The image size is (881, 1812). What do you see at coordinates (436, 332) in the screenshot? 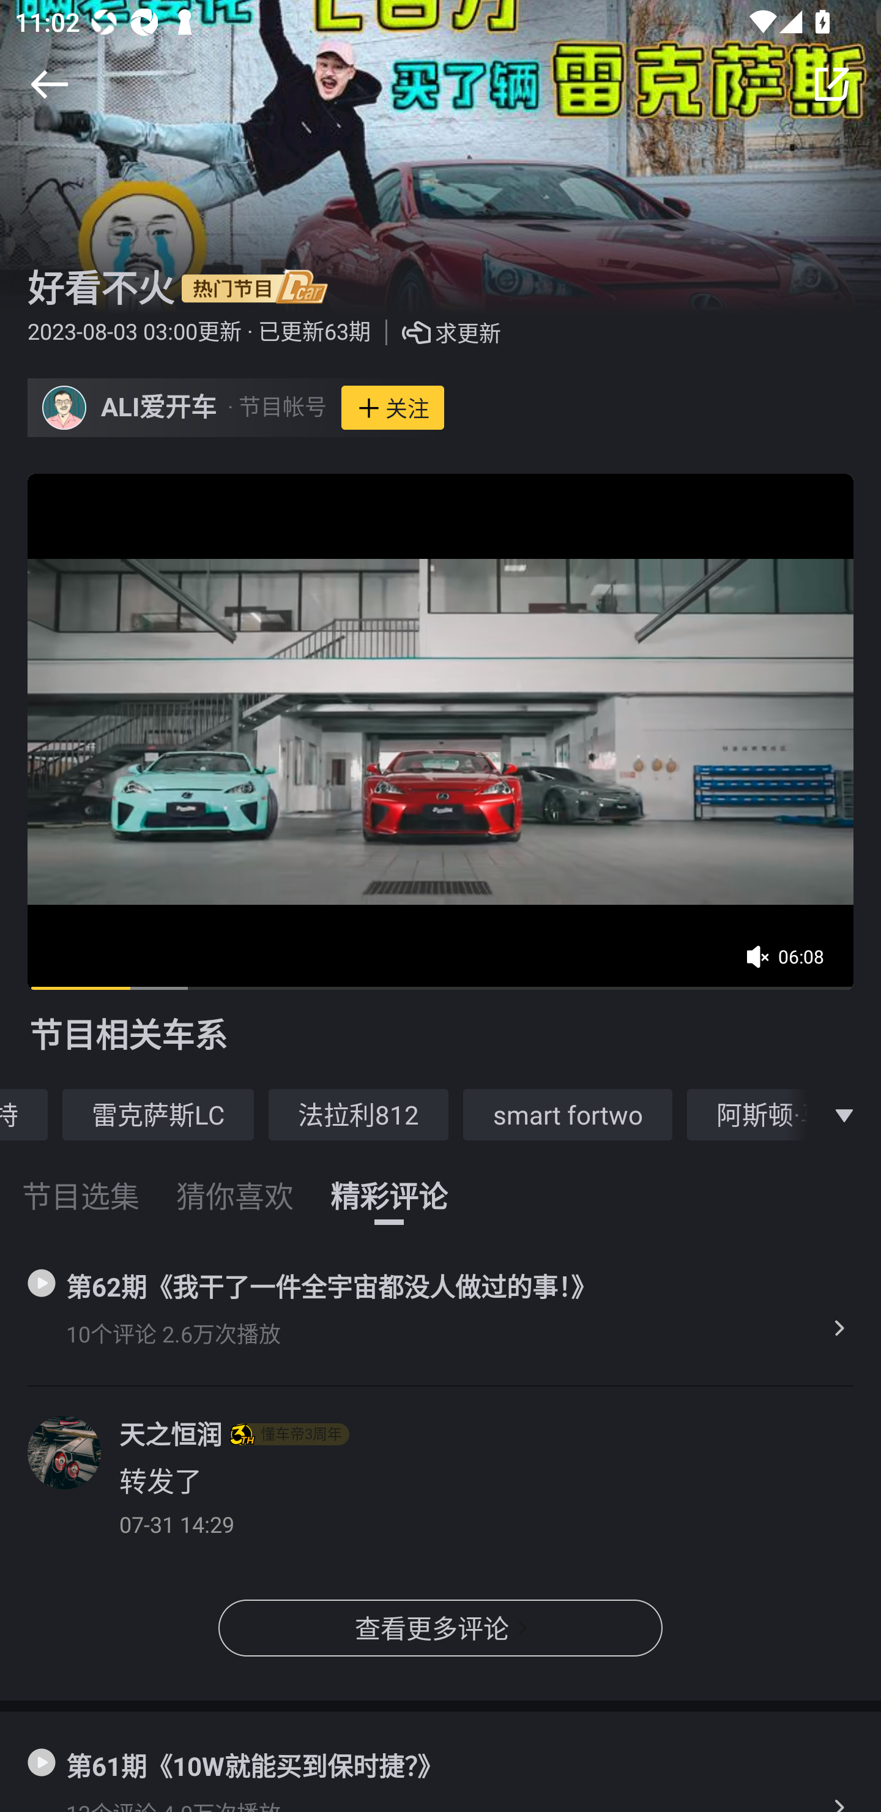
I see ` 求更新` at bounding box center [436, 332].